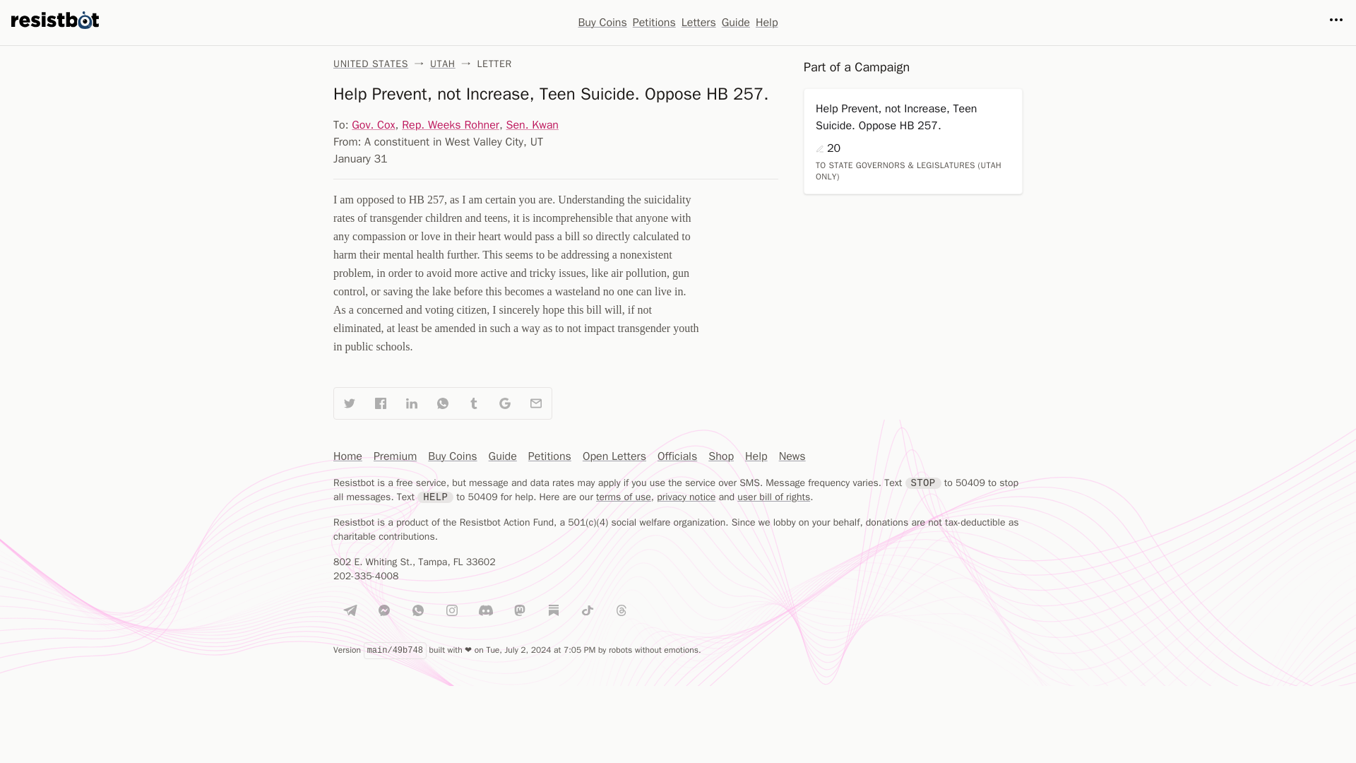 This screenshot has width=1356, height=763. I want to click on Rep. Weeks Rohner, so click(450, 124).